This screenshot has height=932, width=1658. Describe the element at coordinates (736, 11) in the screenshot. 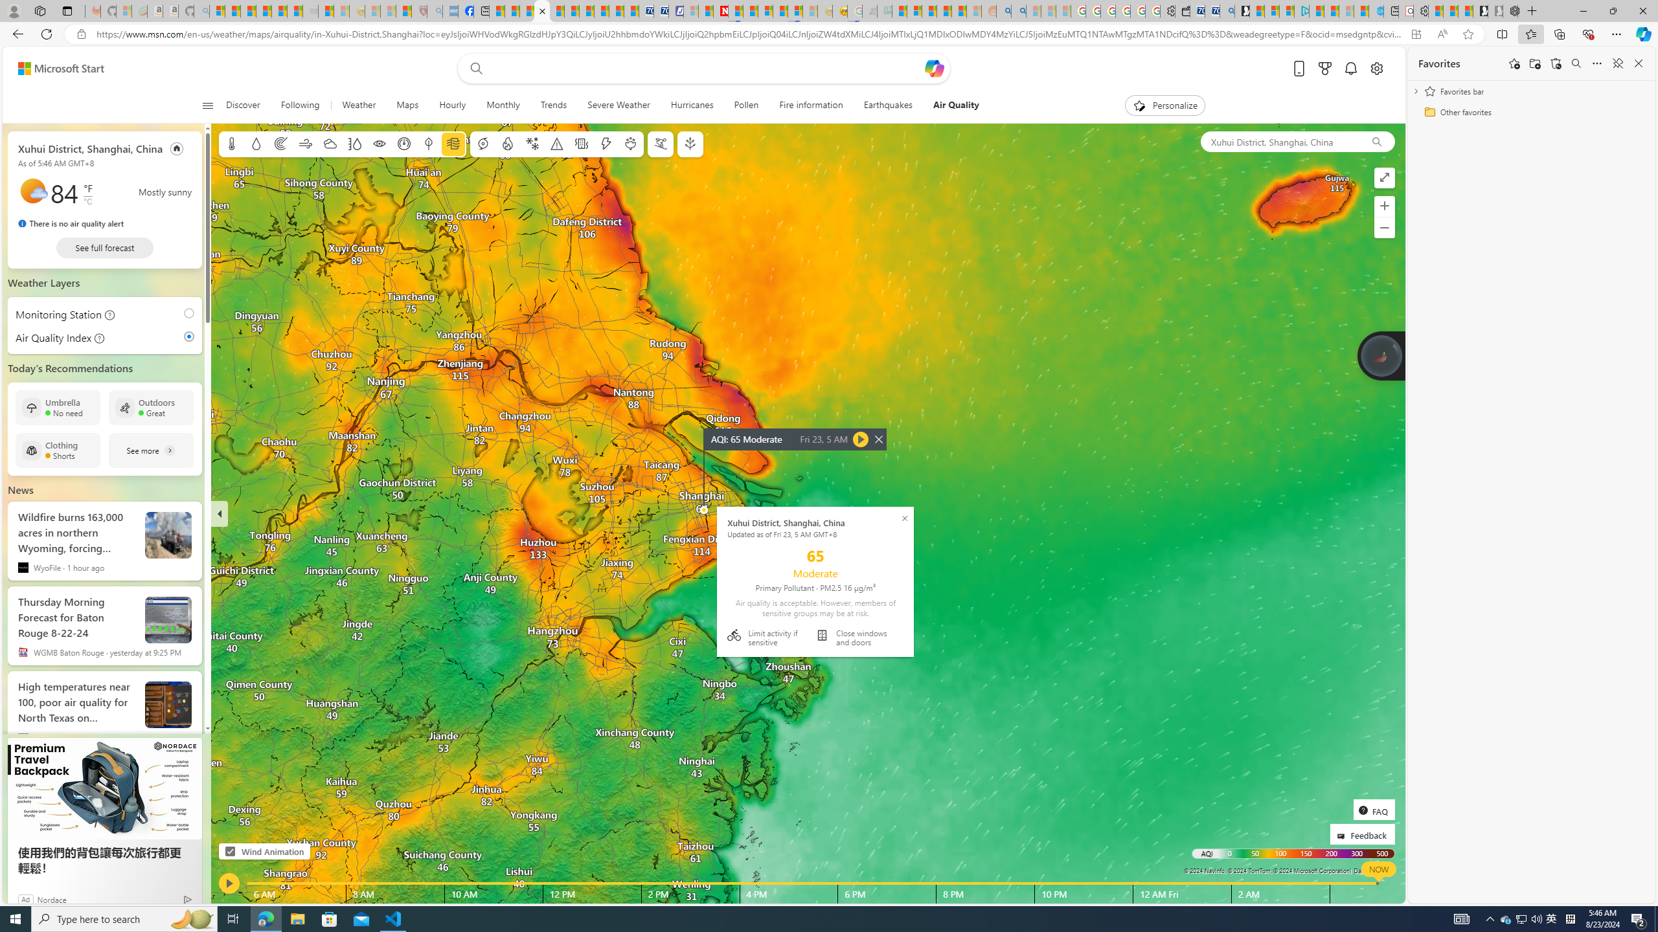

I see `Trusted Community Engagement and Contributions | Guidelines` at that location.